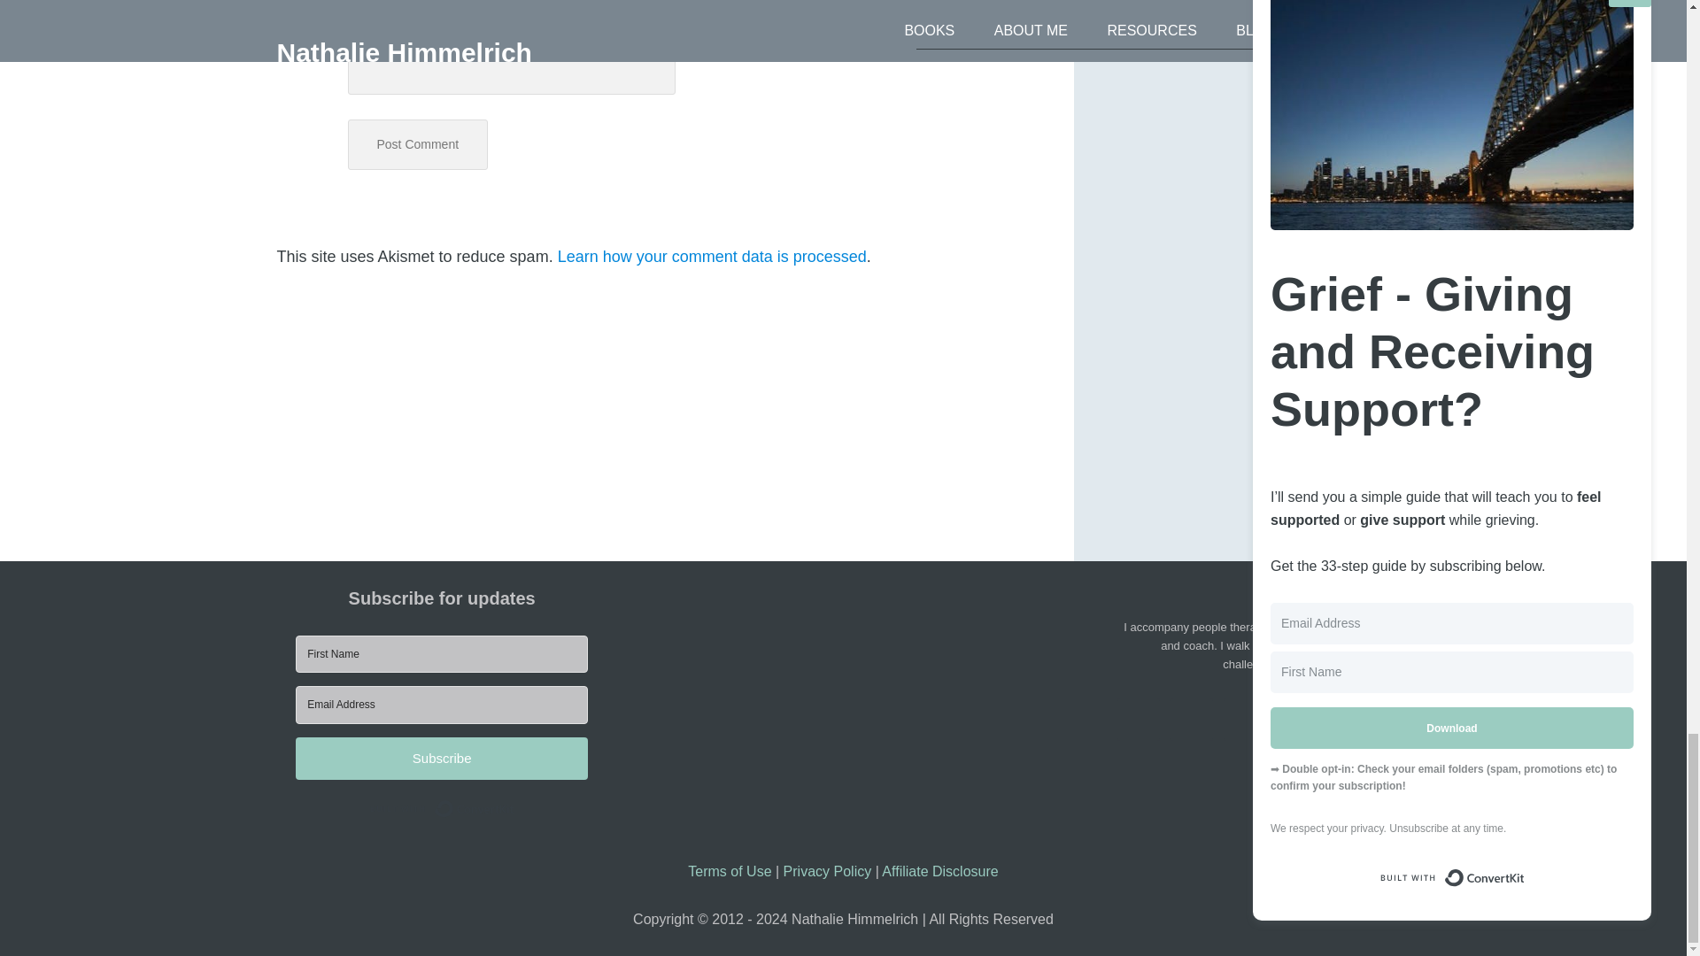  I want to click on Post Comment, so click(417, 145).